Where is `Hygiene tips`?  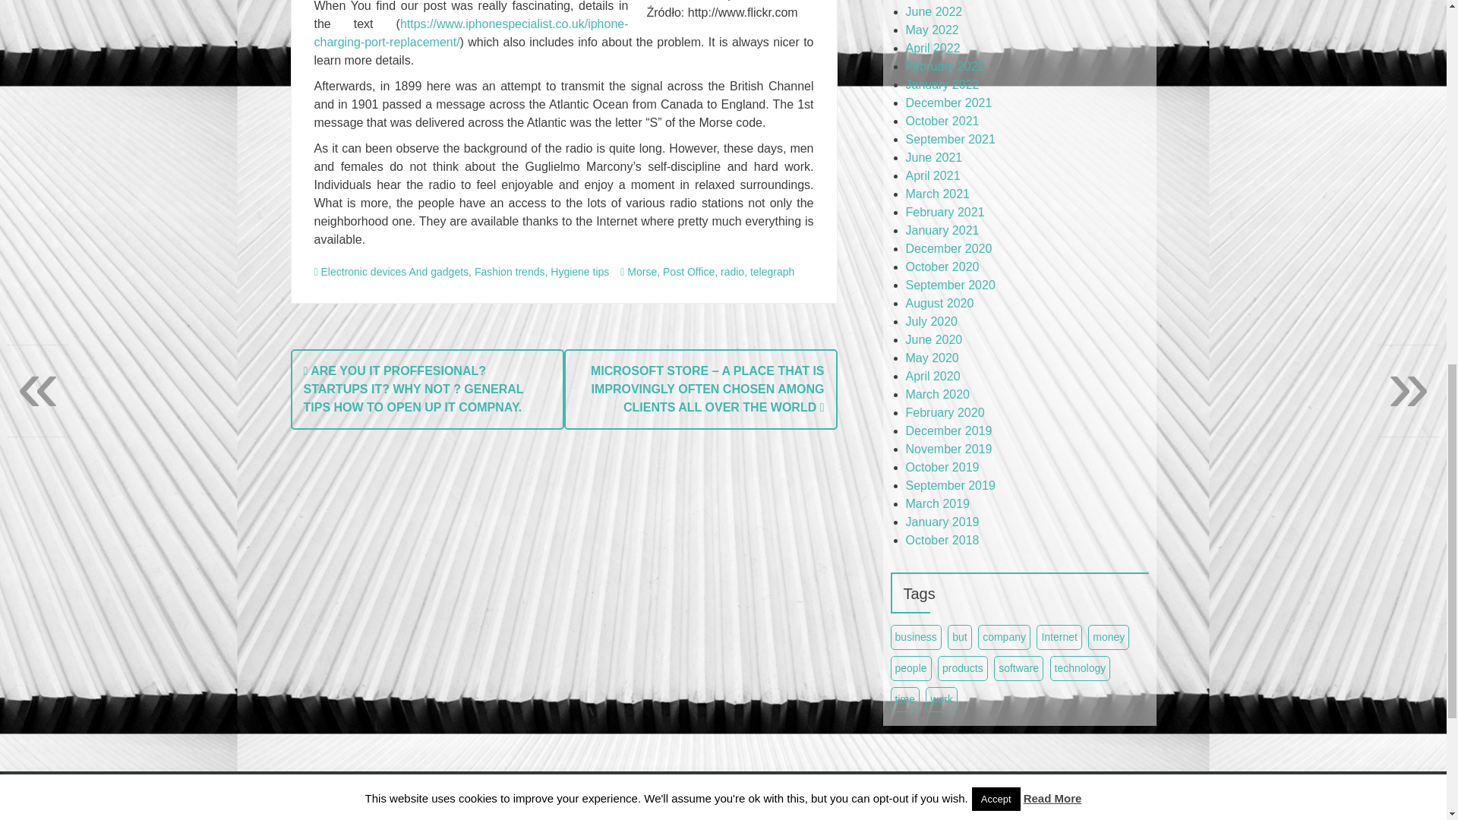
Hygiene tips is located at coordinates (580, 272).